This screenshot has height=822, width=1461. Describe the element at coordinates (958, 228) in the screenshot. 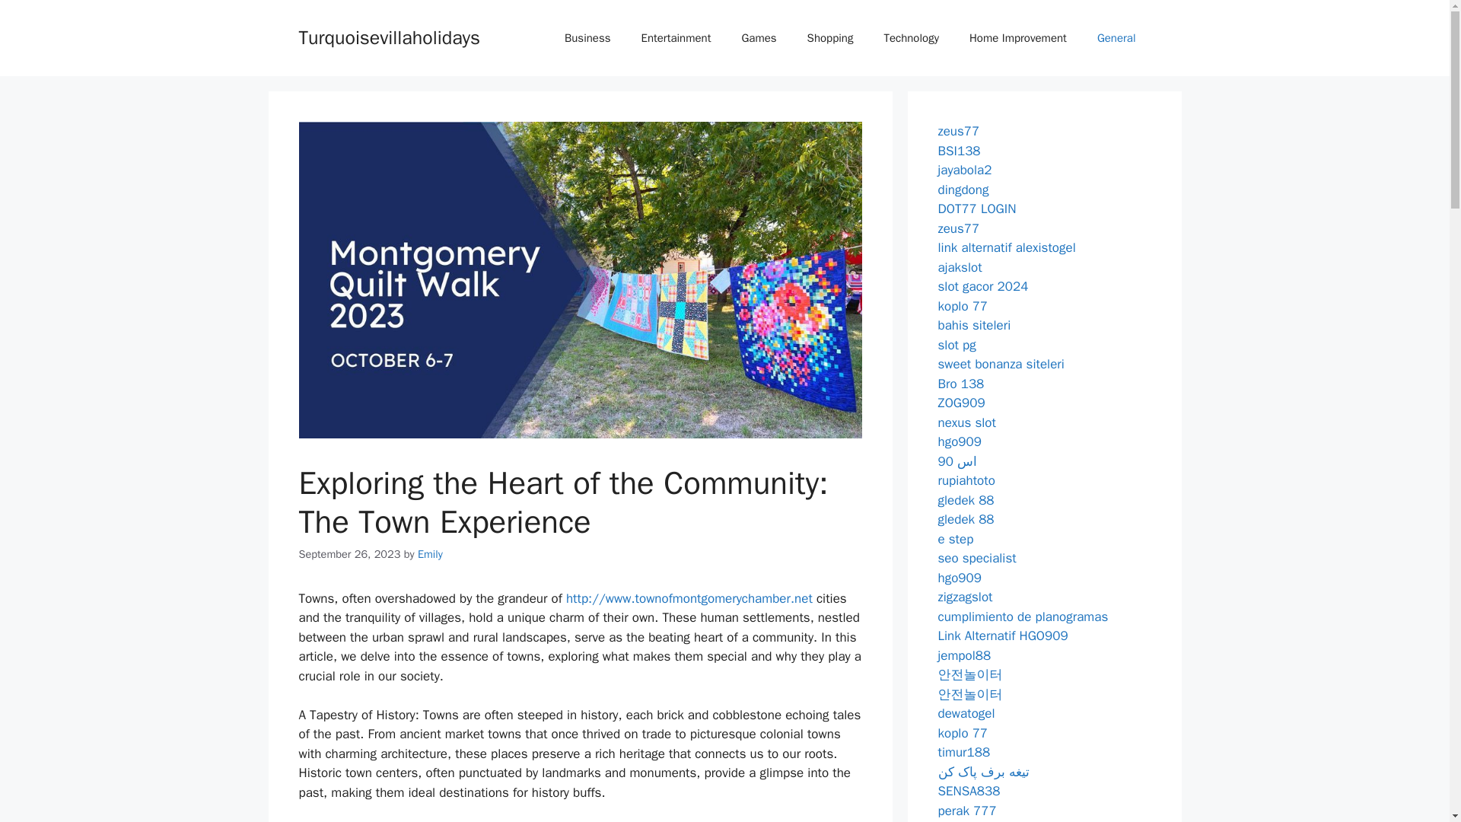

I see `zeus77` at that location.